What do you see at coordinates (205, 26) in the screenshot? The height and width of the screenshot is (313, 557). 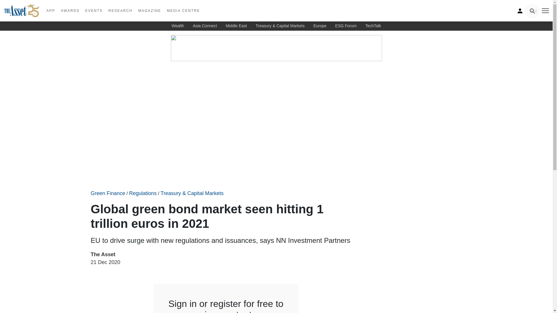 I see `Asia Connect` at bounding box center [205, 26].